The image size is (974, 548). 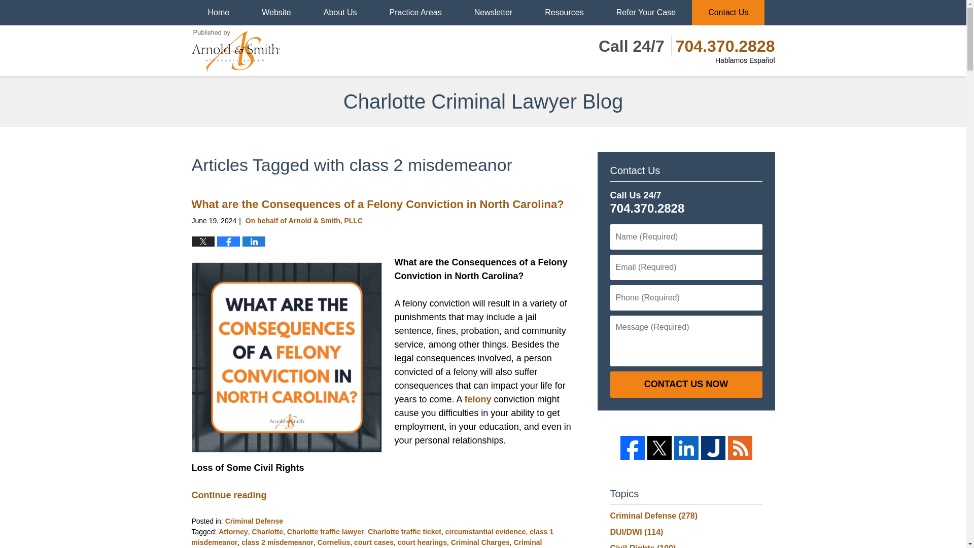 What do you see at coordinates (334, 542) in the screenshot?
I see `View all posts tagged with Cornelius` at bounding box center [334, 542].